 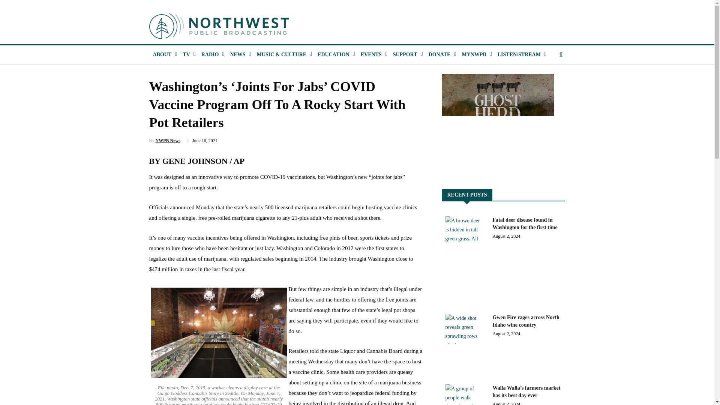 I want to click on NEWS, so click(x=237, y=54).